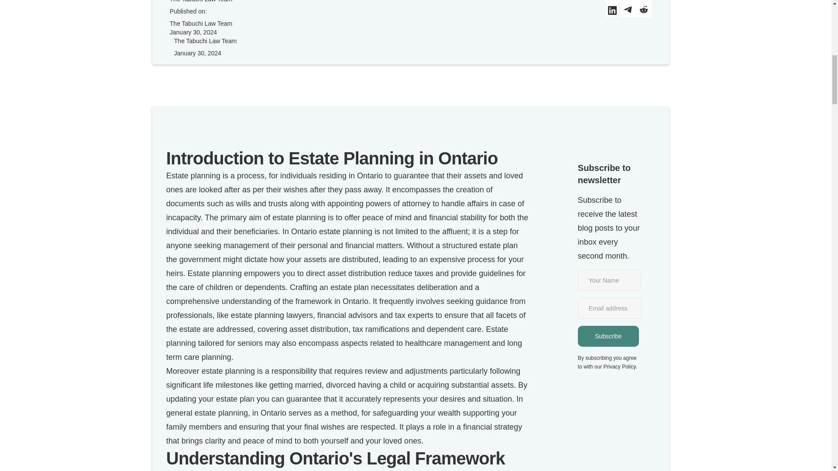 This screenshot has width=838, height=471. I want to click on Twitter icon, so click(612, 1).